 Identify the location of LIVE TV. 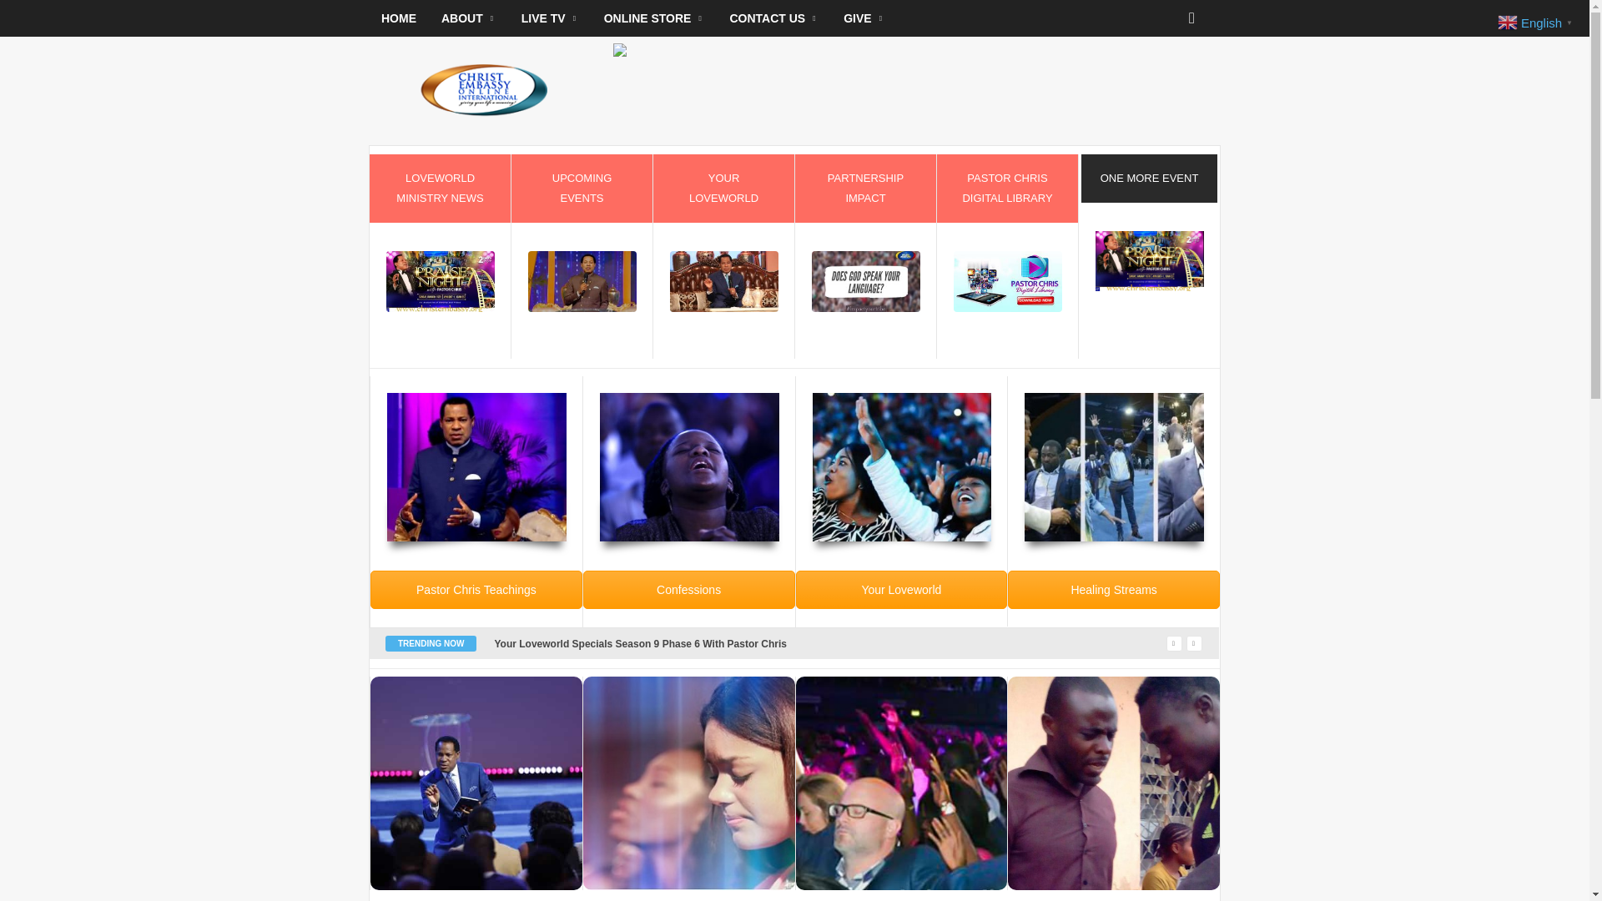
(550, 18).